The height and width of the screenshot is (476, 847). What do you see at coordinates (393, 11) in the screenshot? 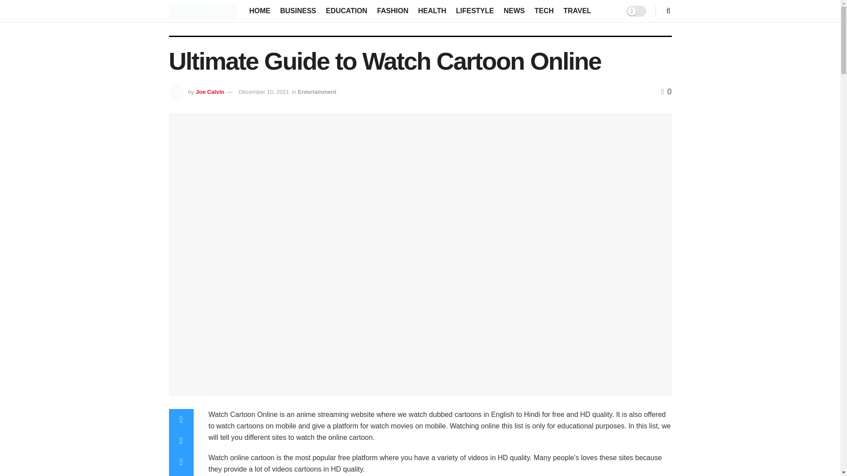
I see `FASHION` at bounding box center [393, 11].